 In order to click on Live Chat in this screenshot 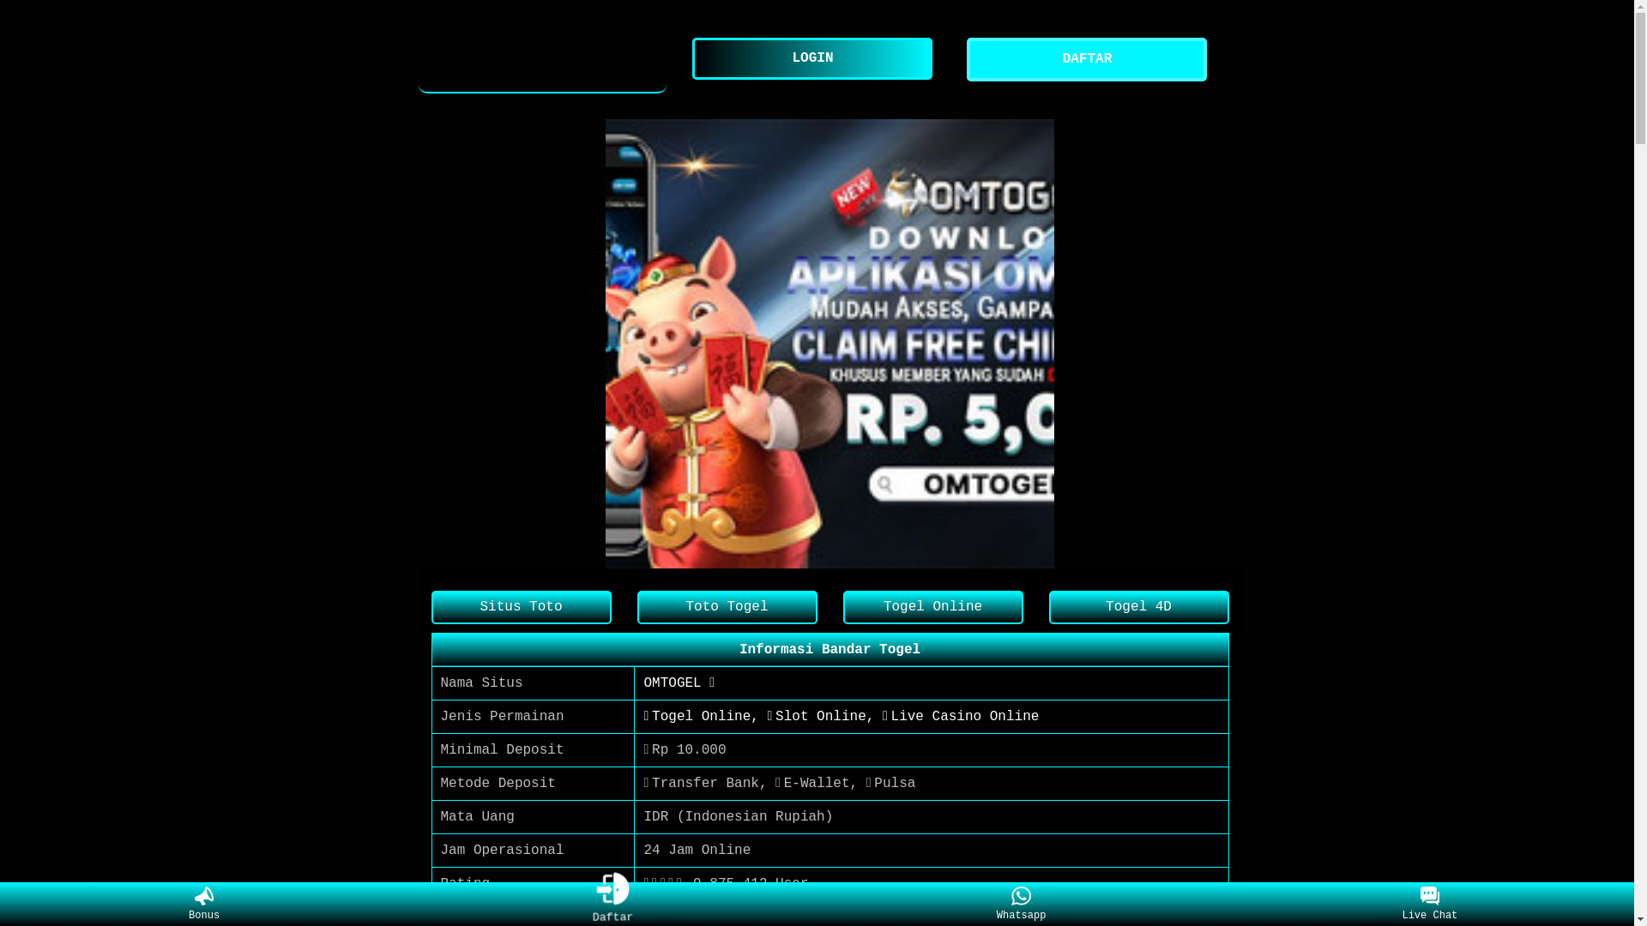, I will do `click(1429, 905)`.